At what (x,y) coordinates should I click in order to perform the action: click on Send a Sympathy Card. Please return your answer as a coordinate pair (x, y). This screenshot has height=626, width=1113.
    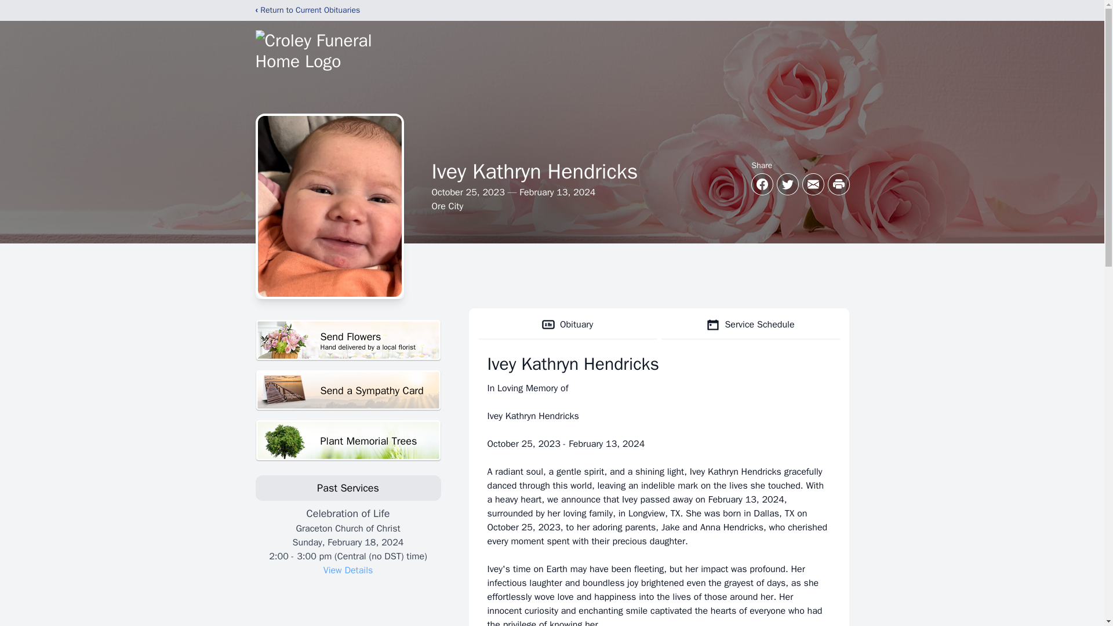
    Looking at the image, I should click on (348, 441).